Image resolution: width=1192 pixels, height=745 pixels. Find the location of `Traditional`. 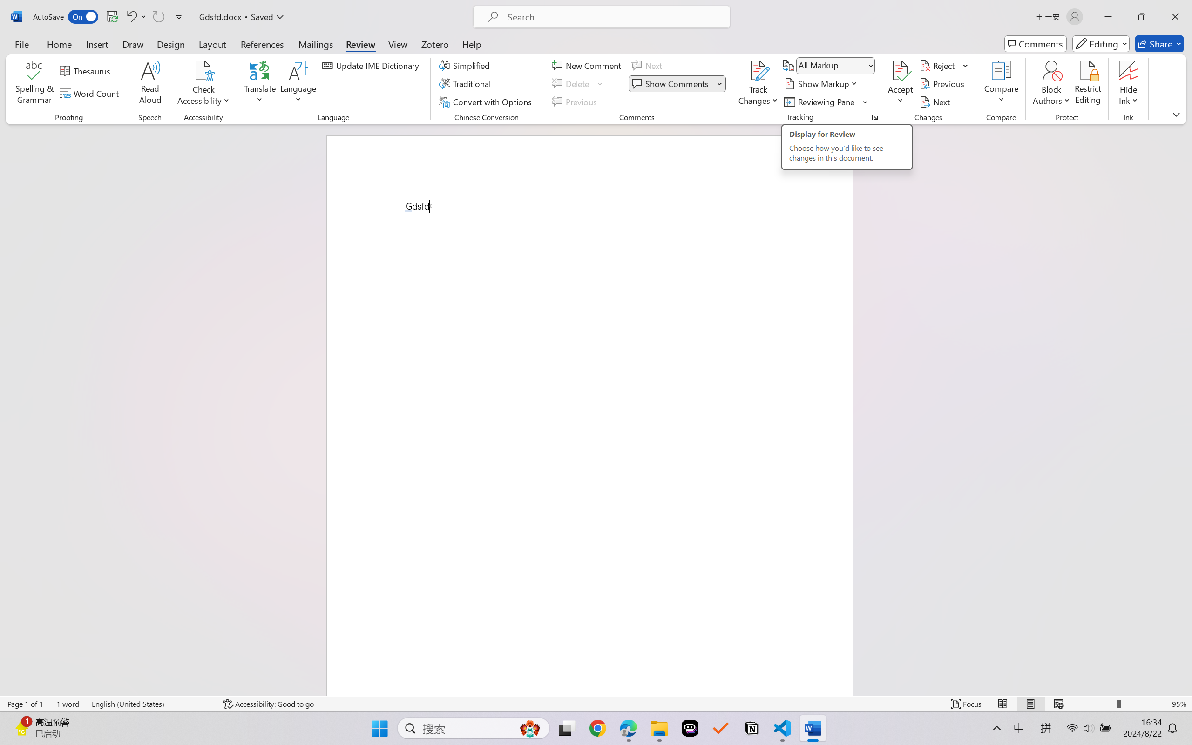

Traditional is located at coordinates (467, 84).